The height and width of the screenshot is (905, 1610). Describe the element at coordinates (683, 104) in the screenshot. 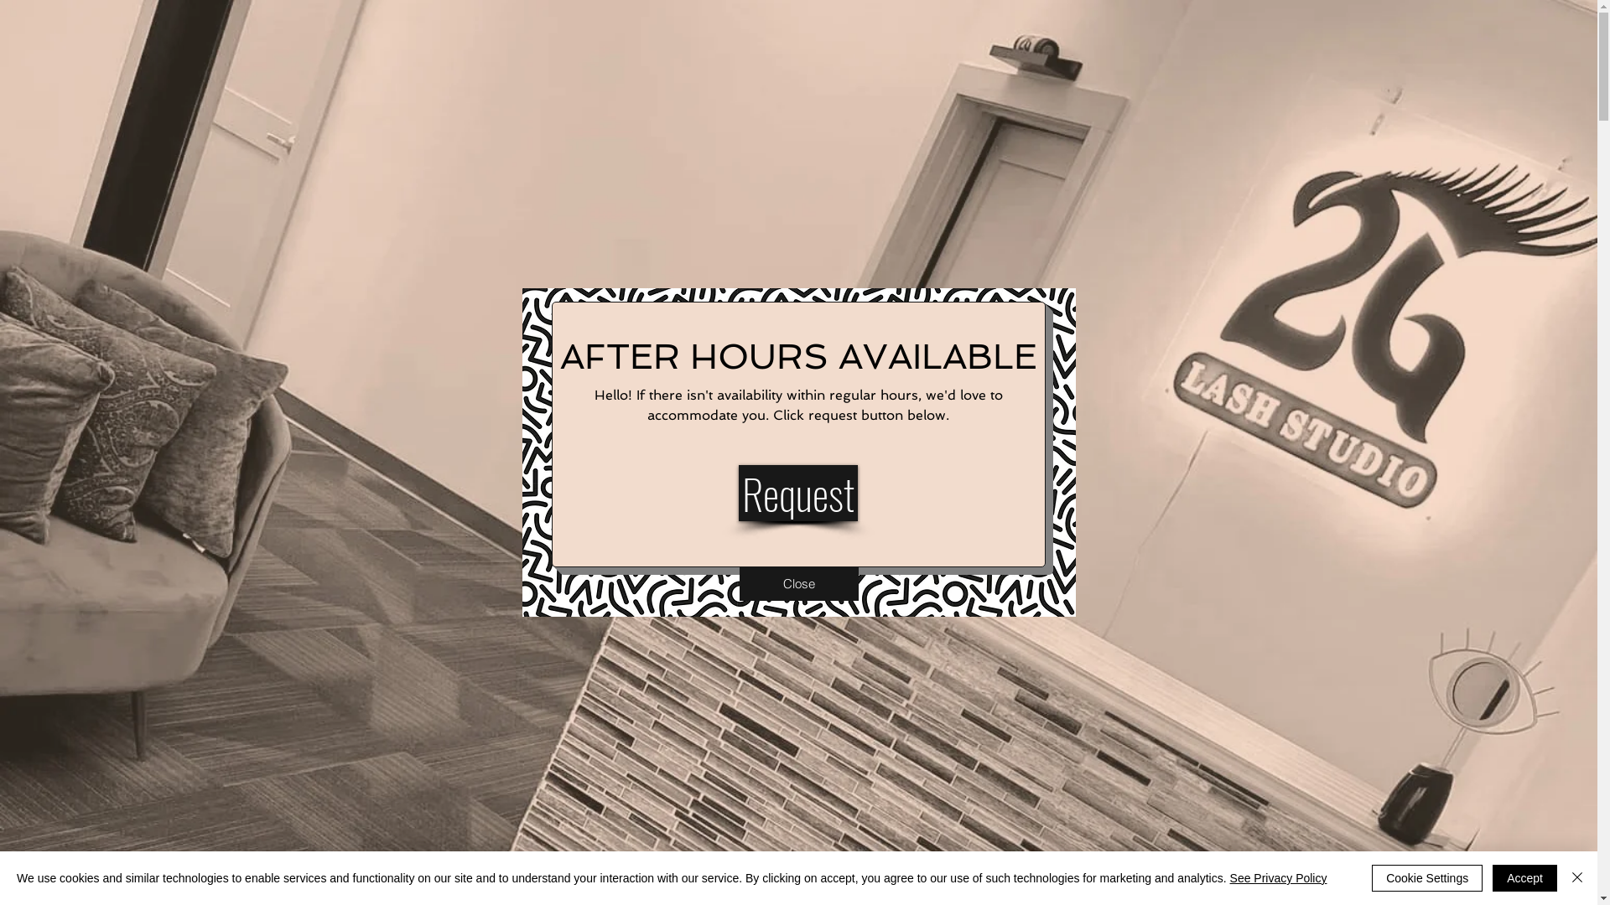

I see `Services` at that location.